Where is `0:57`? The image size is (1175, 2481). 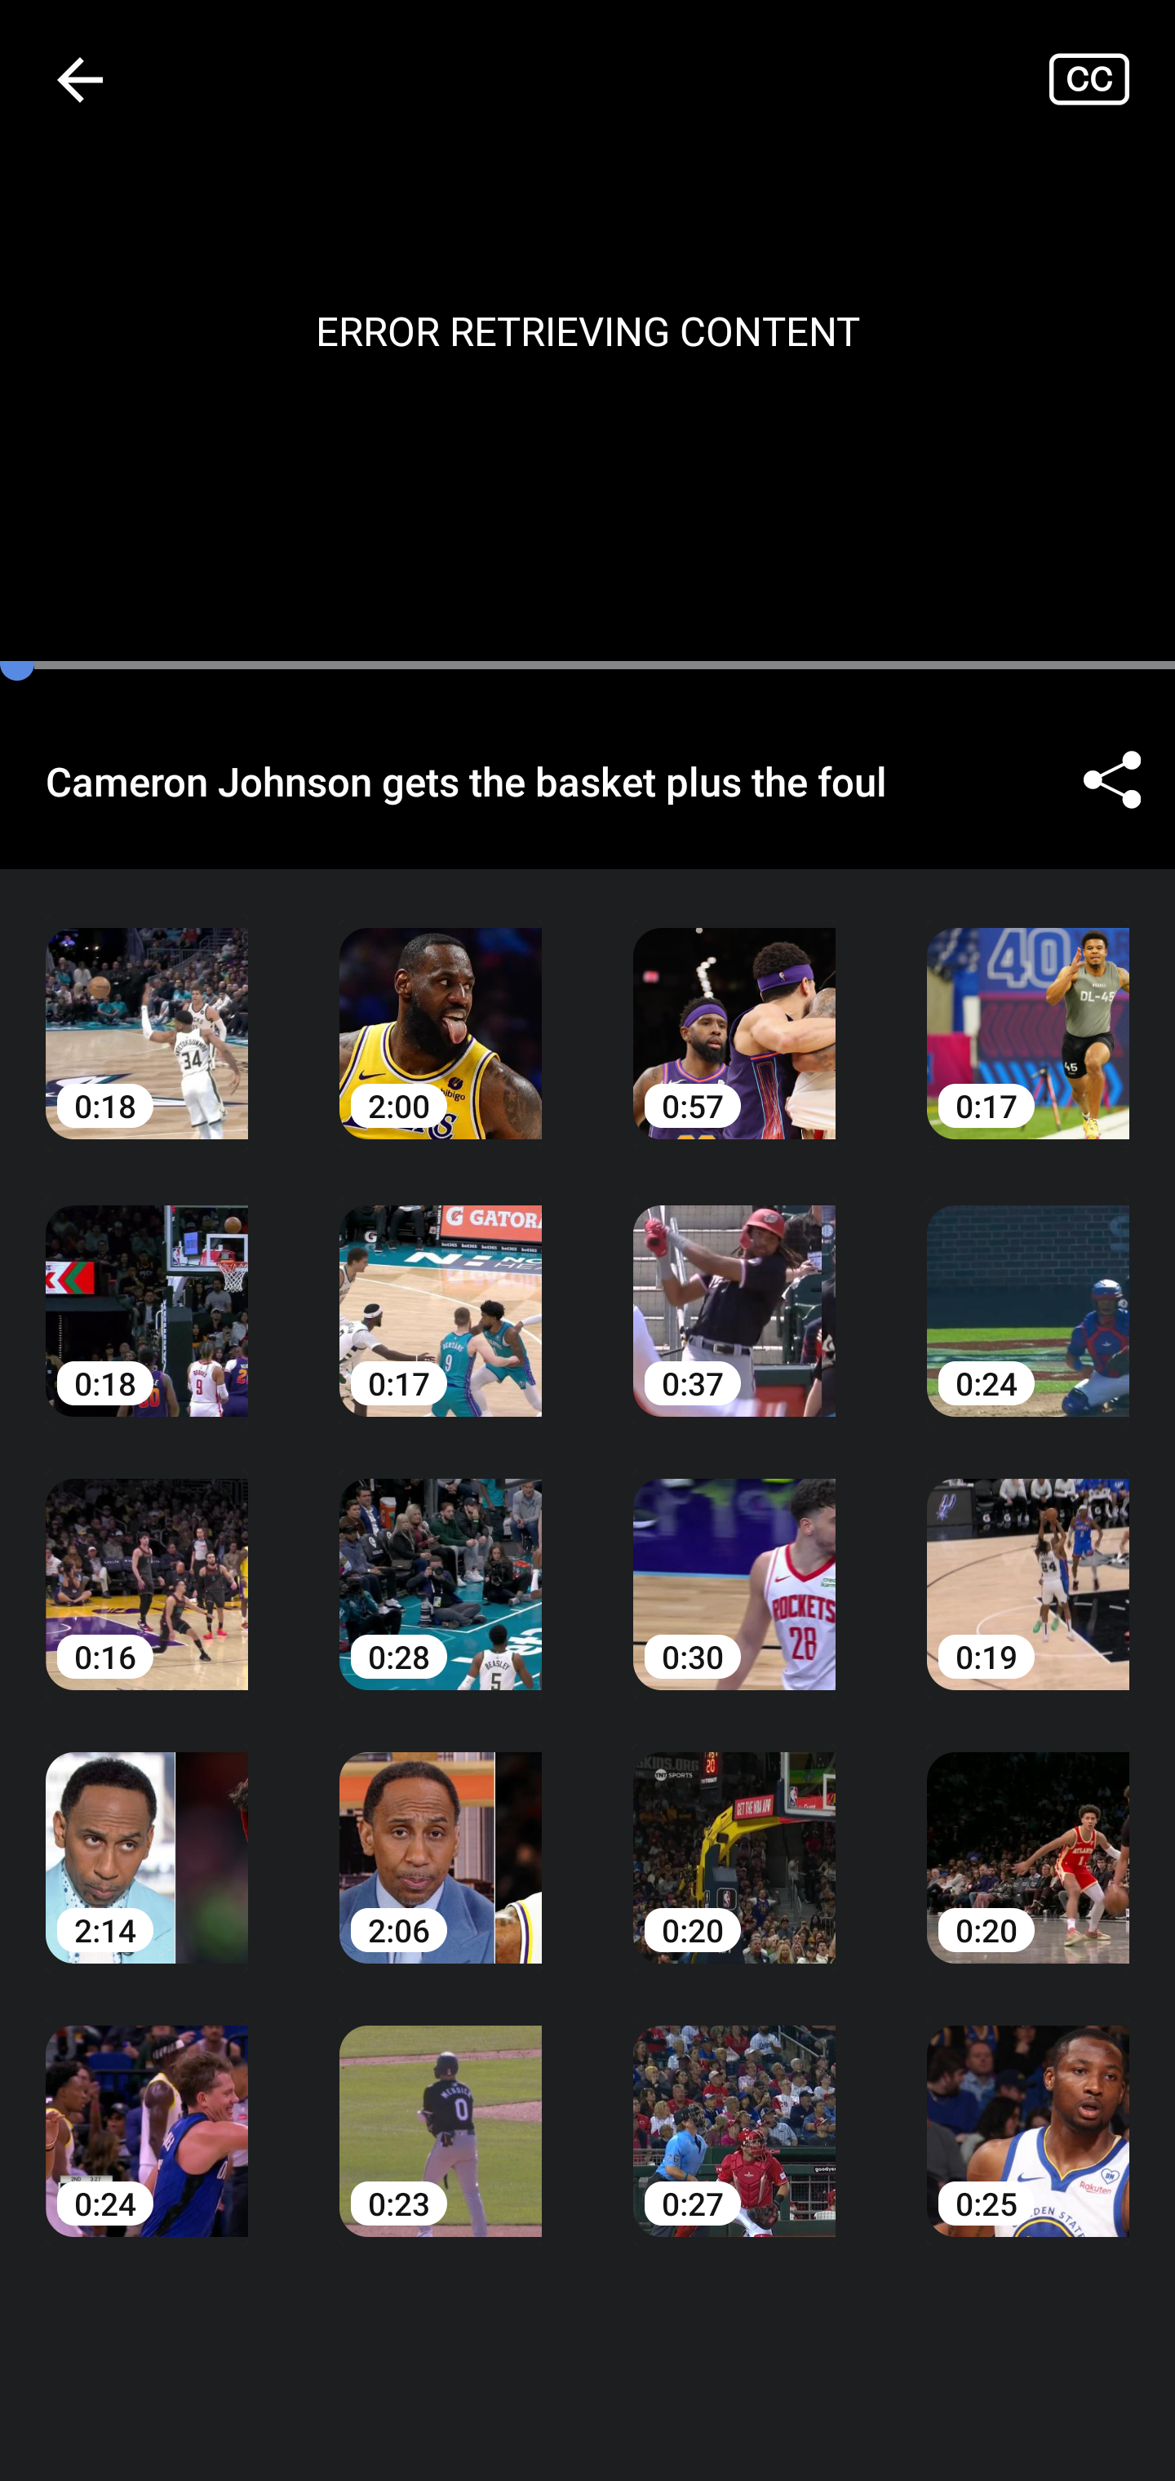
0:57 is located at coordinates (734, 1010).